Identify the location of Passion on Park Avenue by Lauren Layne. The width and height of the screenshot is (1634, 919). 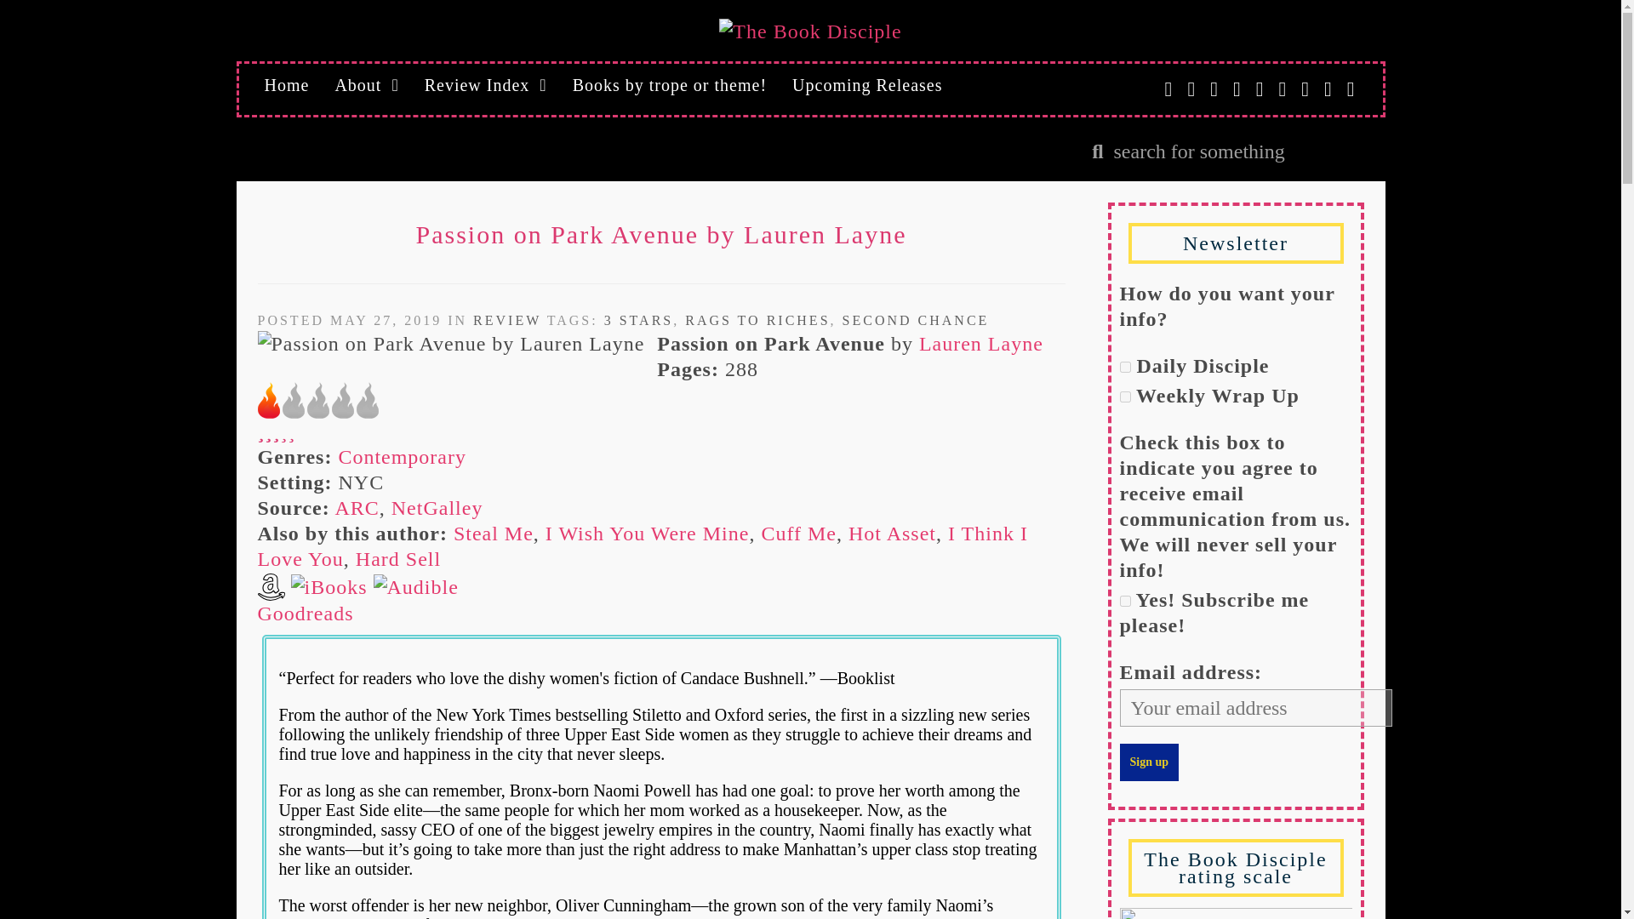
(449, 344).